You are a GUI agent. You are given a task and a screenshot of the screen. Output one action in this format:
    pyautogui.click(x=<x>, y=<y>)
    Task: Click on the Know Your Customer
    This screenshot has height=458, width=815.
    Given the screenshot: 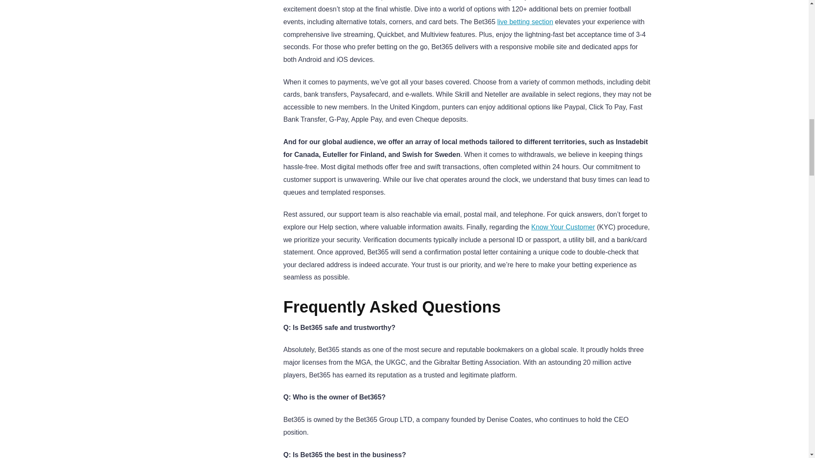 What is the action you would take?
    pyautogui.click(x=563, y=227)
    